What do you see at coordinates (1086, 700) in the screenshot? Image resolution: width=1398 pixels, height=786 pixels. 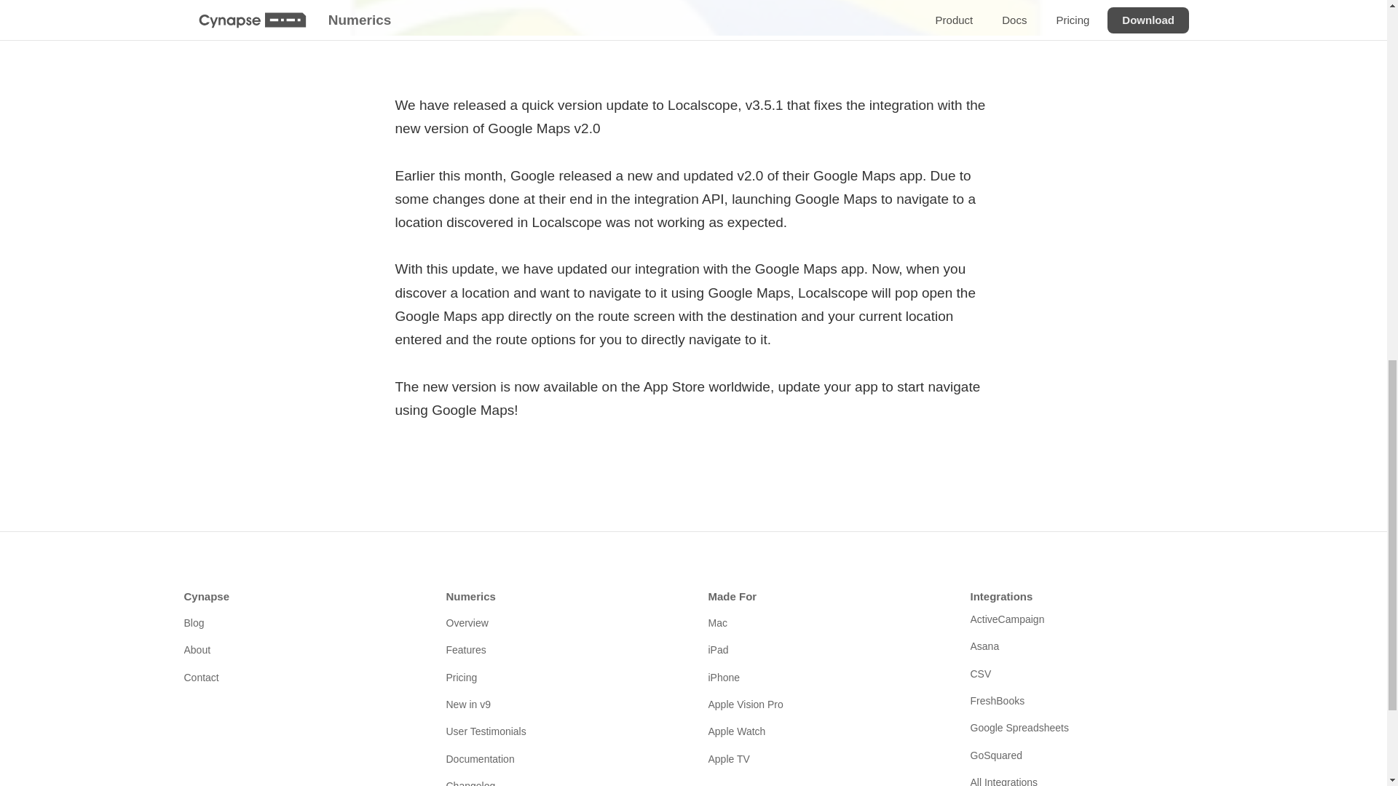 I see `FreshBooks` at bounding box center [1086, 700].